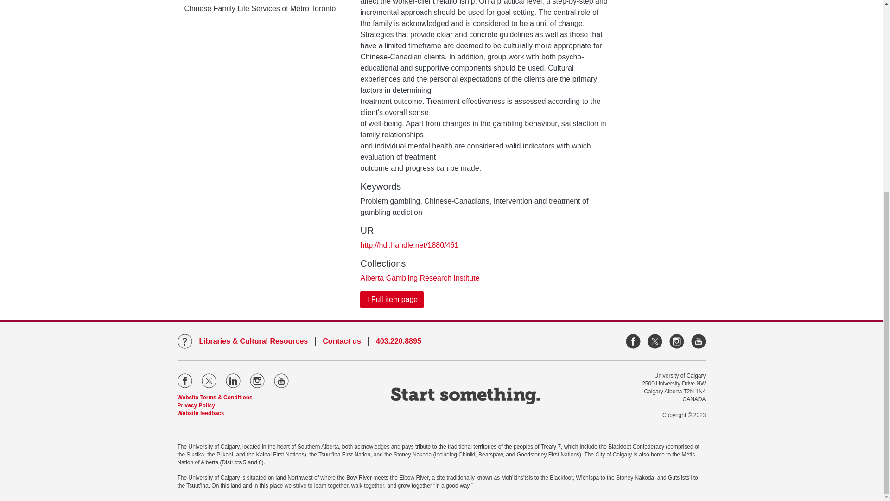 The height and width of the screenshot is (501, 890). What do you see at coordinates (342, 341) in the screenshot?
I see `Contact us` at bounding box center [342, 341].